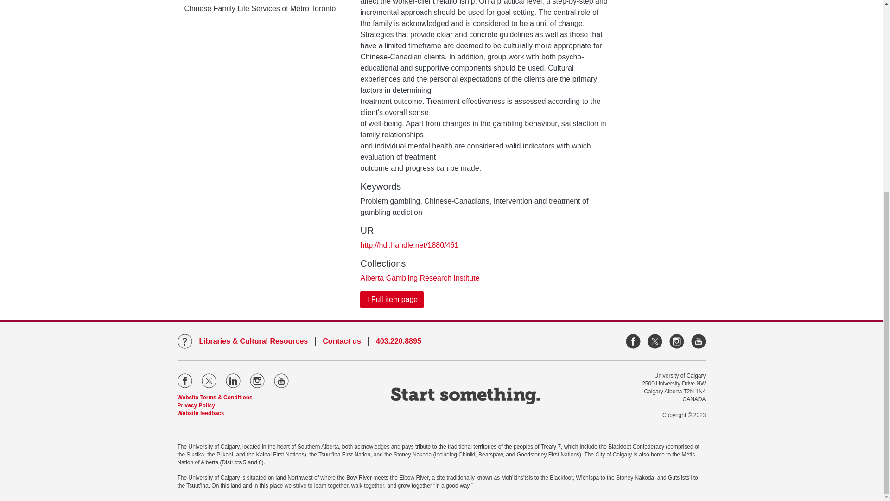 The height and width of the screenshot is (501, 890). What do you see at coordinates (342, 341) in the screenshot?
I see `Contact us` at bounding box center [342, 341].